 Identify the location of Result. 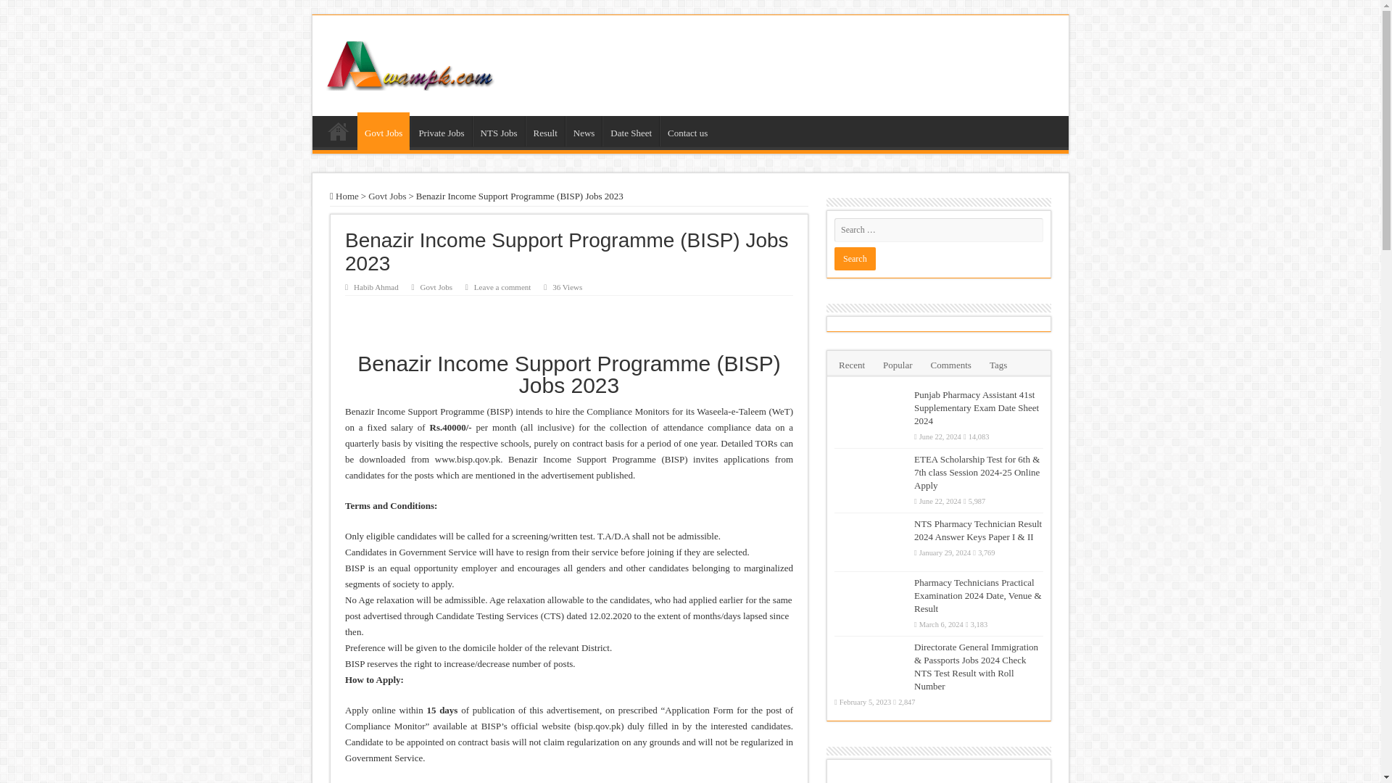
(545, 130).